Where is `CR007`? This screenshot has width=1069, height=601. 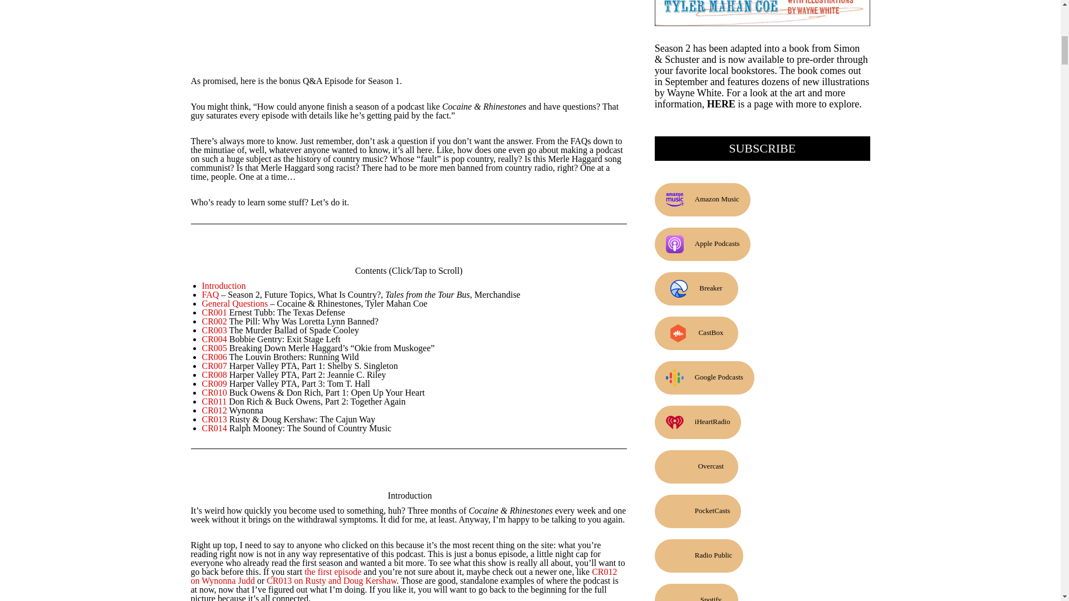
CR007 is located at coordinates (214, 366).